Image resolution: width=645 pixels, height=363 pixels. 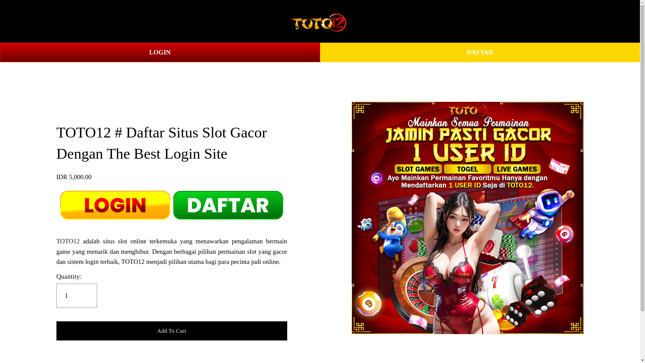 What do you see at coordinates (112, 22) in the screenshot?
I see `DAFTAR TOTO12` at bounding box center [112, 22].